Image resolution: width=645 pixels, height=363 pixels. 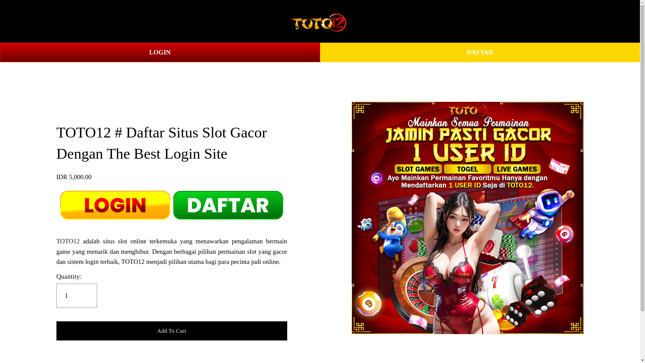 What do you see at coordinates (112, 22) in the screenshot?
I see `DAFTAR TOTO12` at bounding box center [112, 22].